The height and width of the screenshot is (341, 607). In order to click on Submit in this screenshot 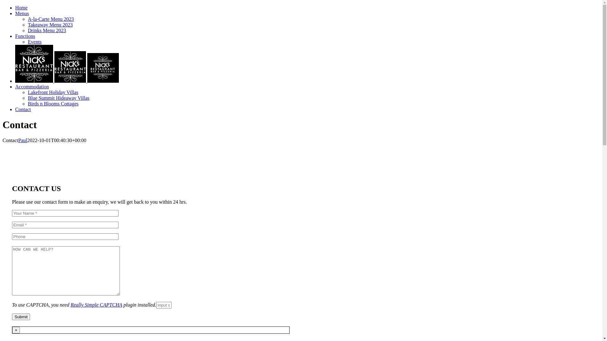, I will do `click(21, 317)`.